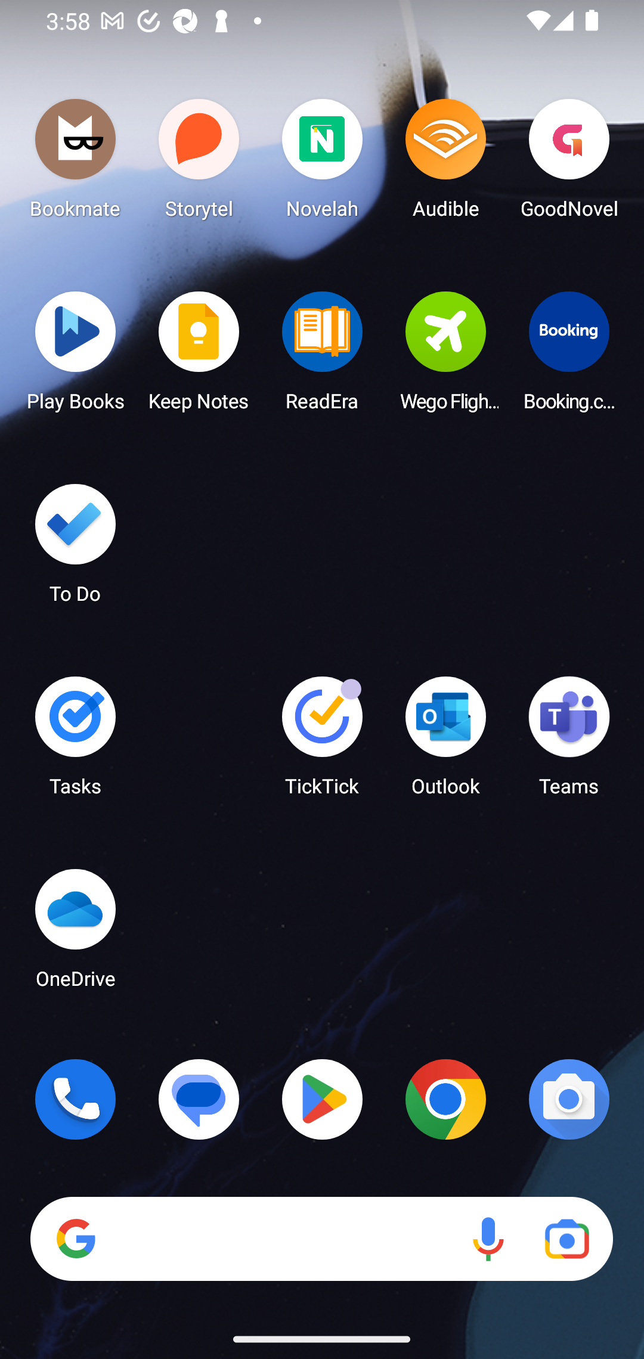 Image resolution: width=644 pixels, height=1359 pixels. I want to click on Voice search, so click(488, 1239).